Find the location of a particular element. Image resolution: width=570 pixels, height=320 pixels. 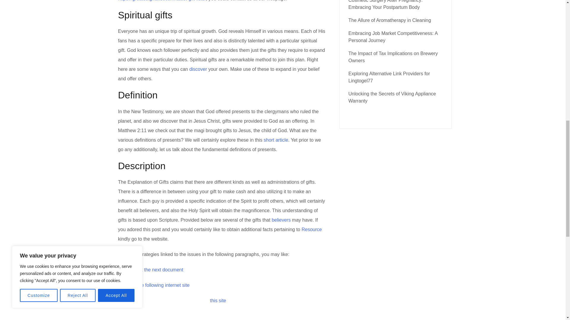

discover is located at coordinates (198, 69).